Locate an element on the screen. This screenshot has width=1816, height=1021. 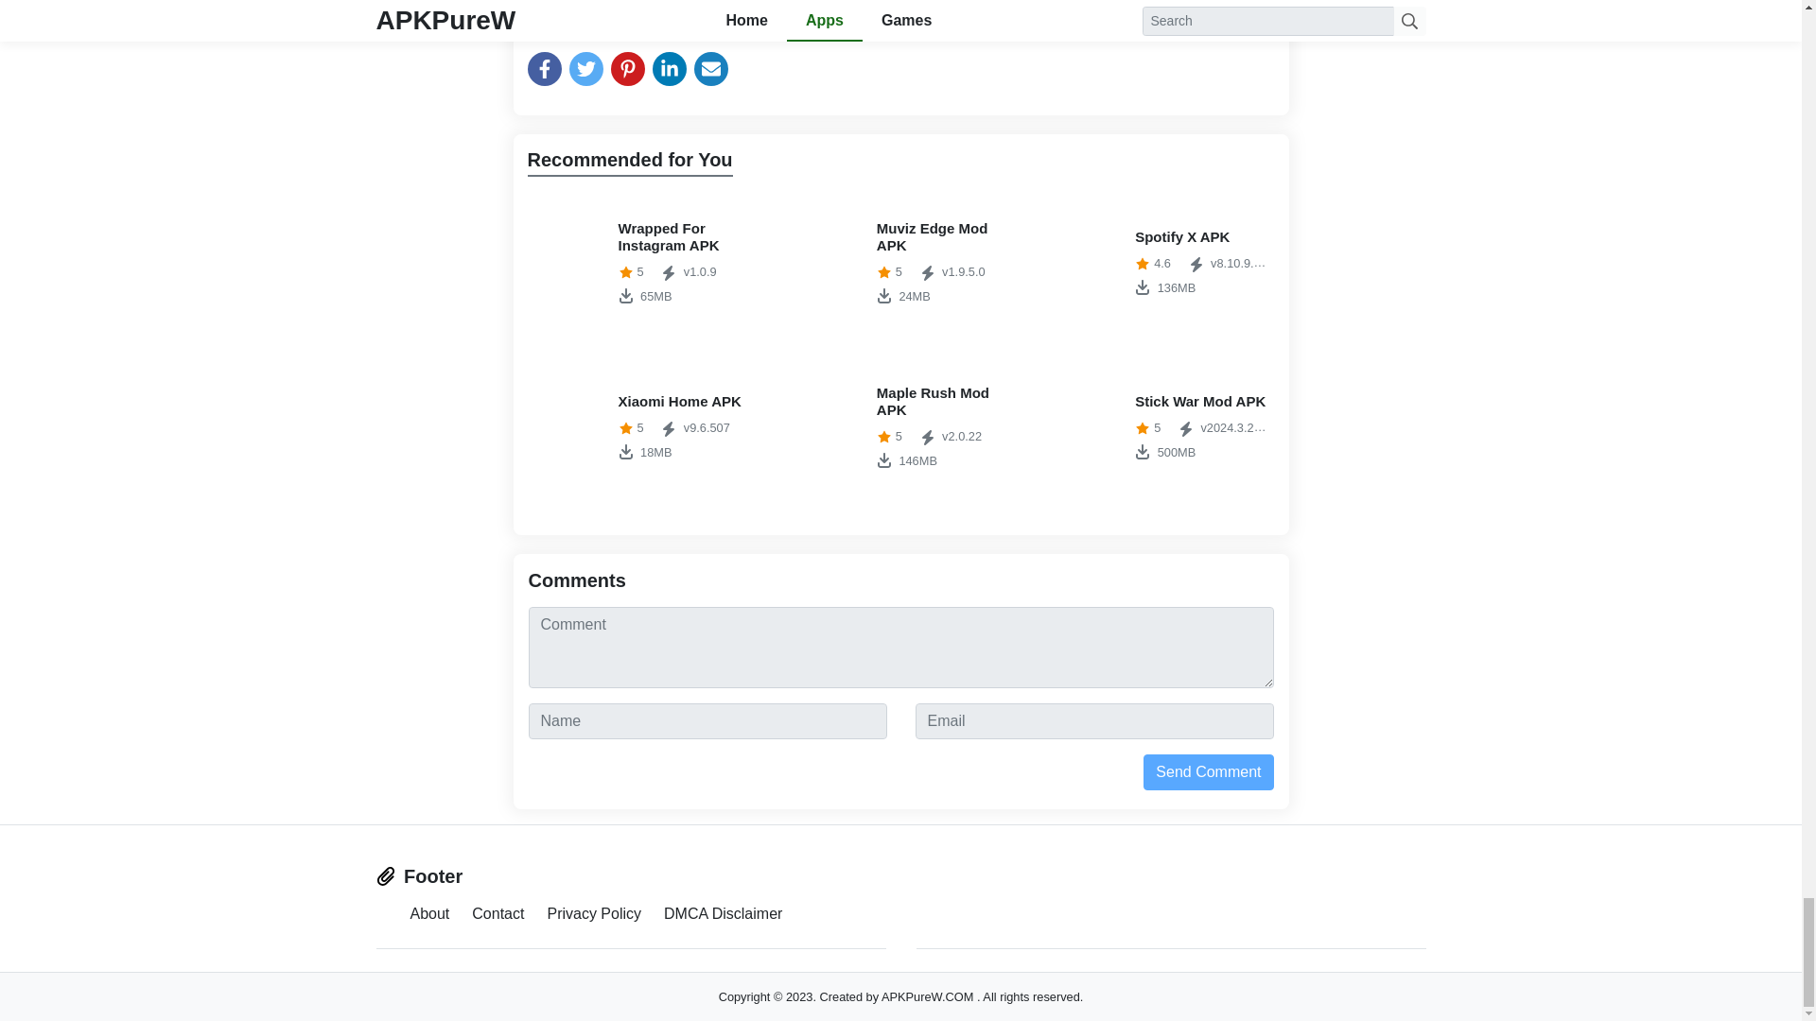
 Spotify X APK is located at coordinates (900, 427).